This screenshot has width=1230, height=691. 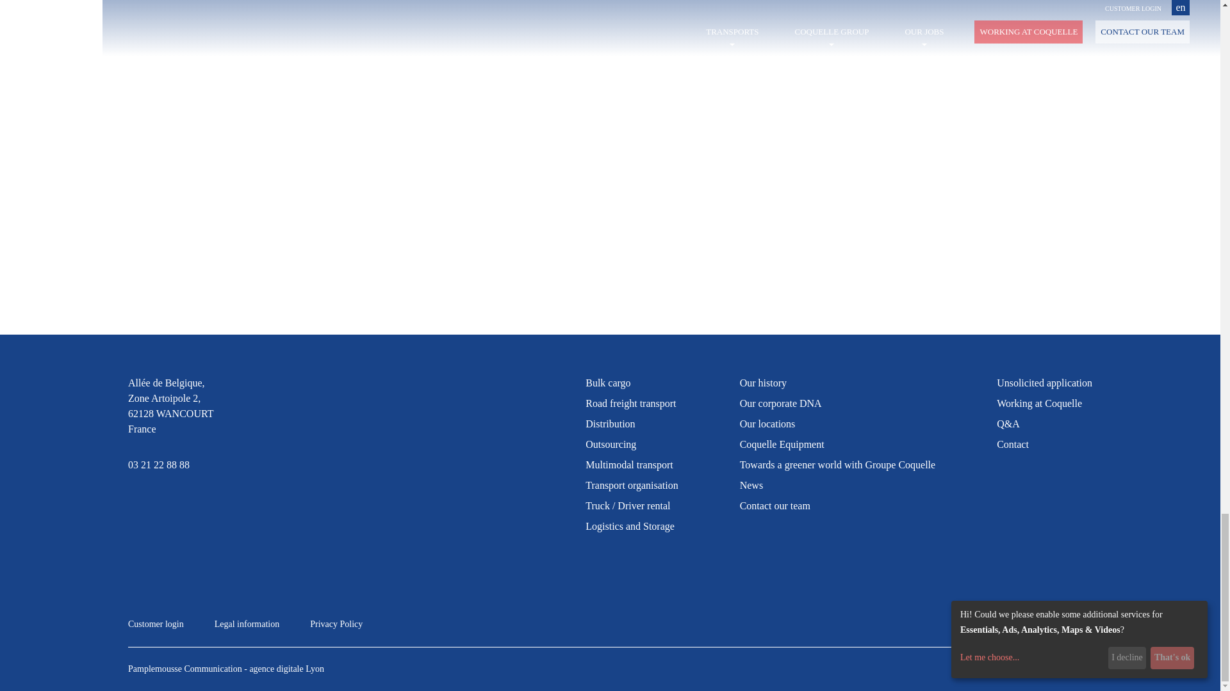 I want to click on Bulk cargo, so click(x=607, y=383).